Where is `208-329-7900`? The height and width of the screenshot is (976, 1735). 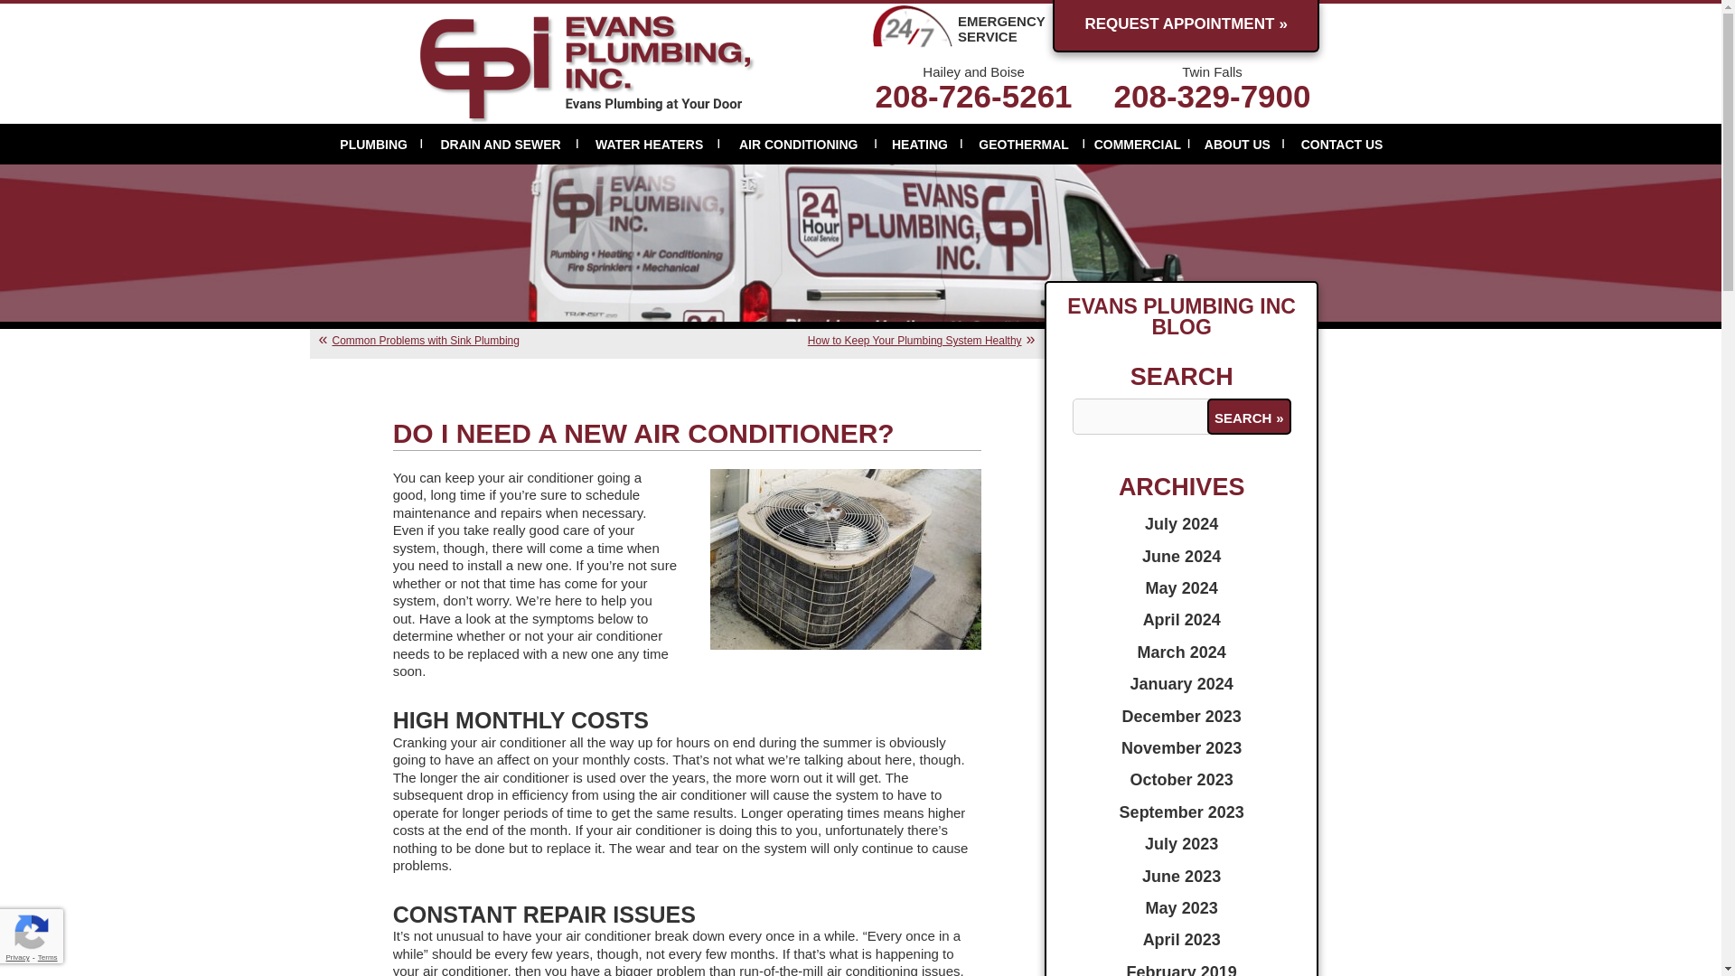
208-329-7900 is located at coordinates (1213, 96).